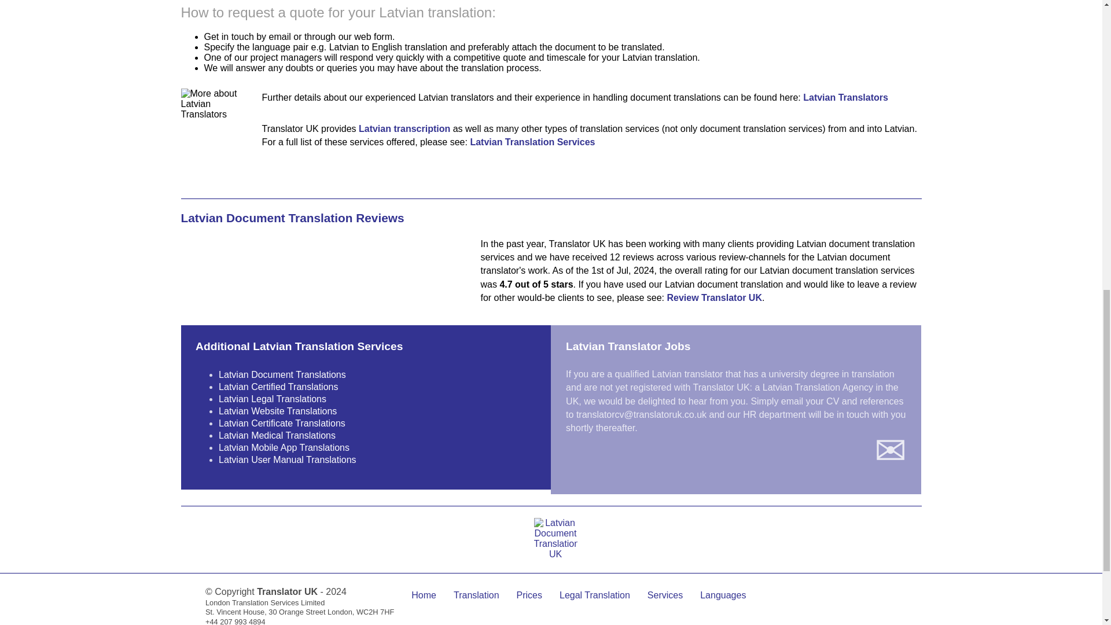 This screenshot has height=625, width=1111. What do you see at coordinates (714, 297) in the screenshot?
I see `Review Translator UK` at bounding box center [714, 297].